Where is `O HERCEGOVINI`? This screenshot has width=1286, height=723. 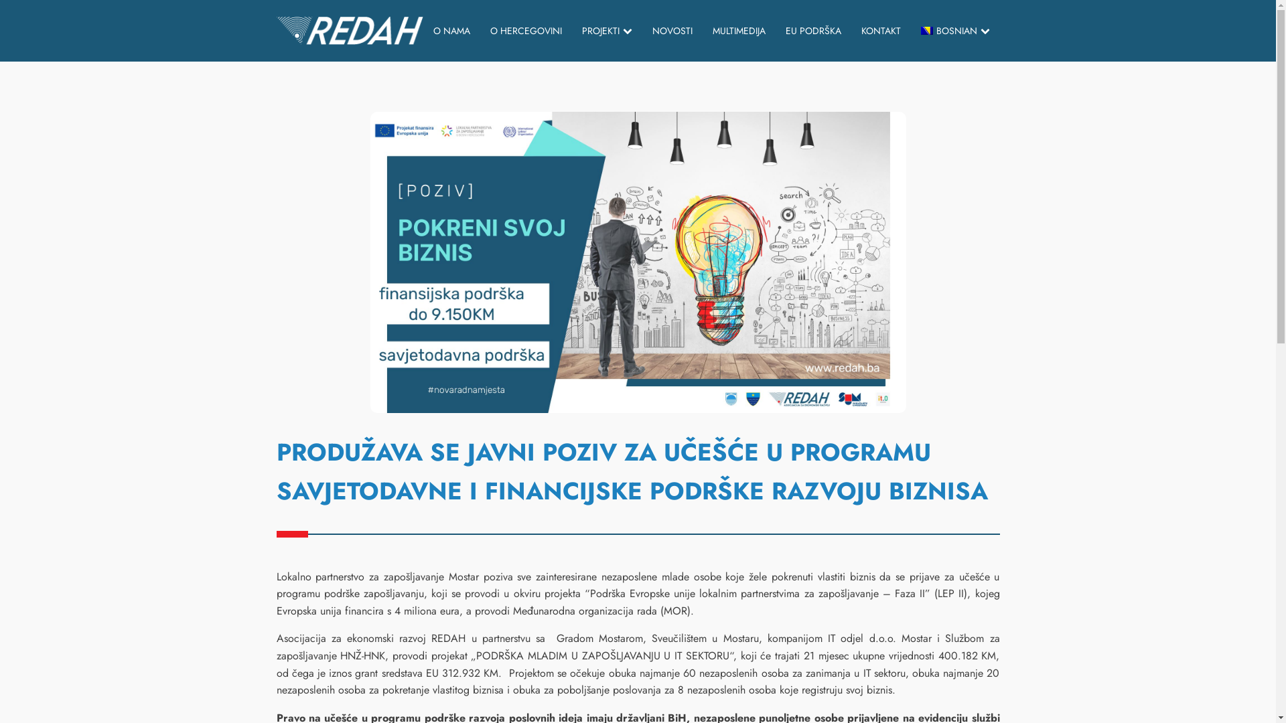
O HERCEGOVINI is located at coordinates (526, 31).